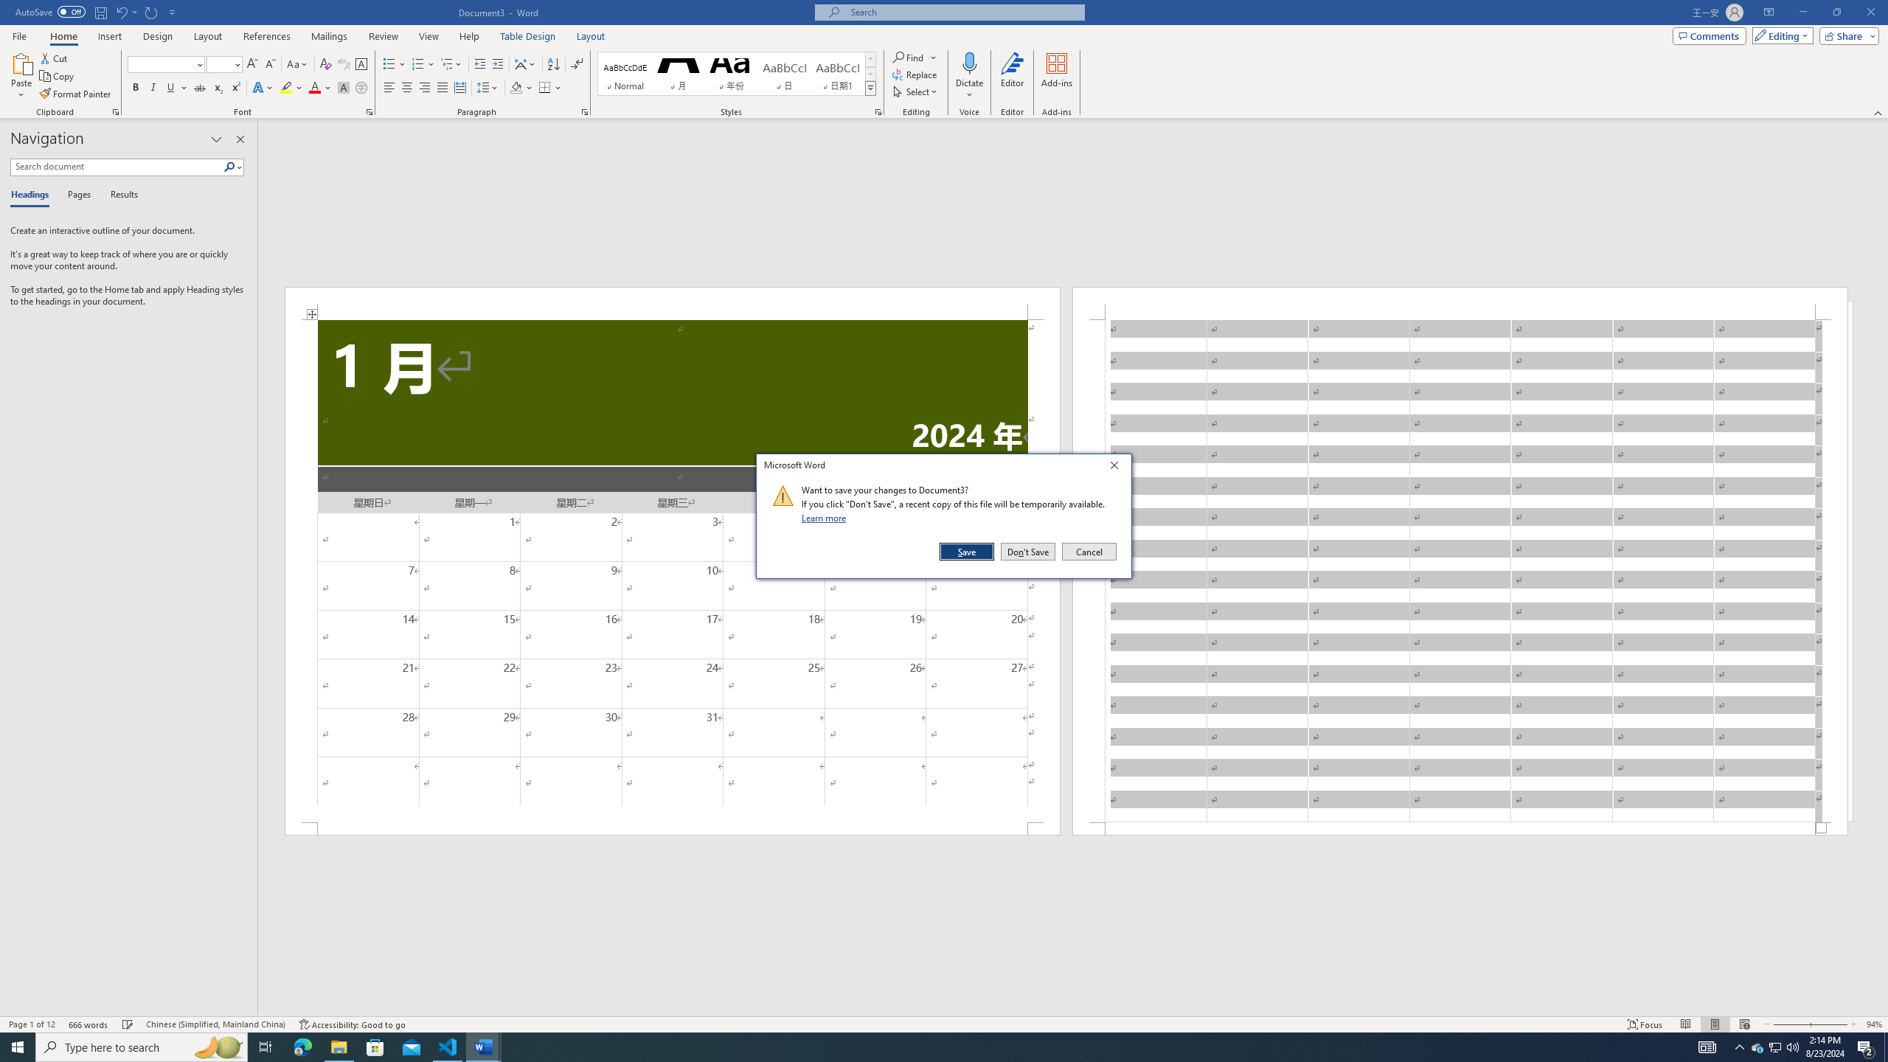  What do you see at coordinates (32, 1024) in the screenshot?
I see `Page Number Page 1 of 12` at bounding box center [32, 1024].